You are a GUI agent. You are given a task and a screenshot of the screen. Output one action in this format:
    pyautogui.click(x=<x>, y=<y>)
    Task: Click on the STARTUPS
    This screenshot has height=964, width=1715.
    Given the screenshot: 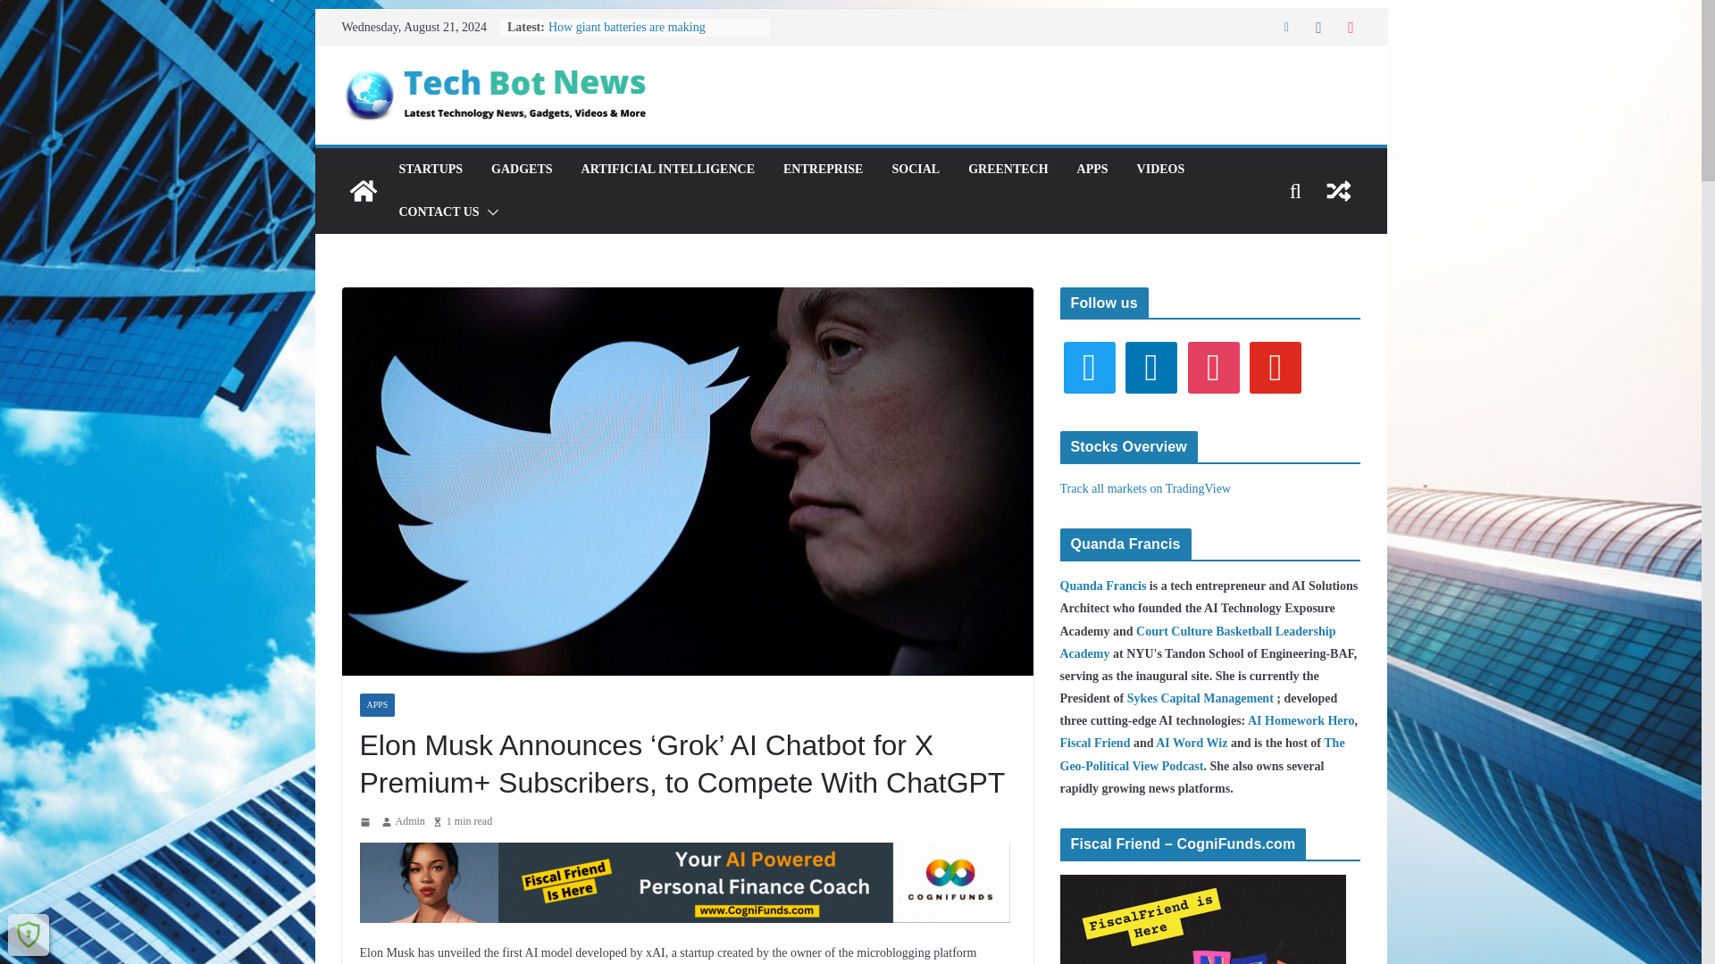 What is the action you would take?
    pyautogui.click(x=431, y=170)
    